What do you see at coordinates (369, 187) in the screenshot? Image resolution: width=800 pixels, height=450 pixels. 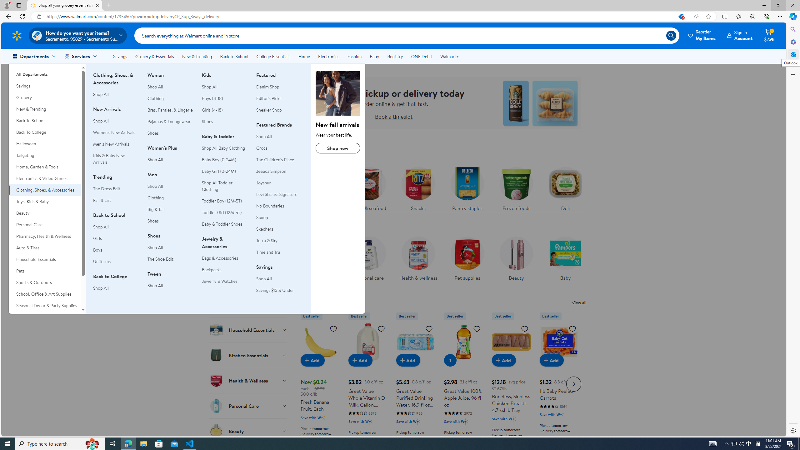 I see `Meat & seafood` at bounding box center [369, 187].